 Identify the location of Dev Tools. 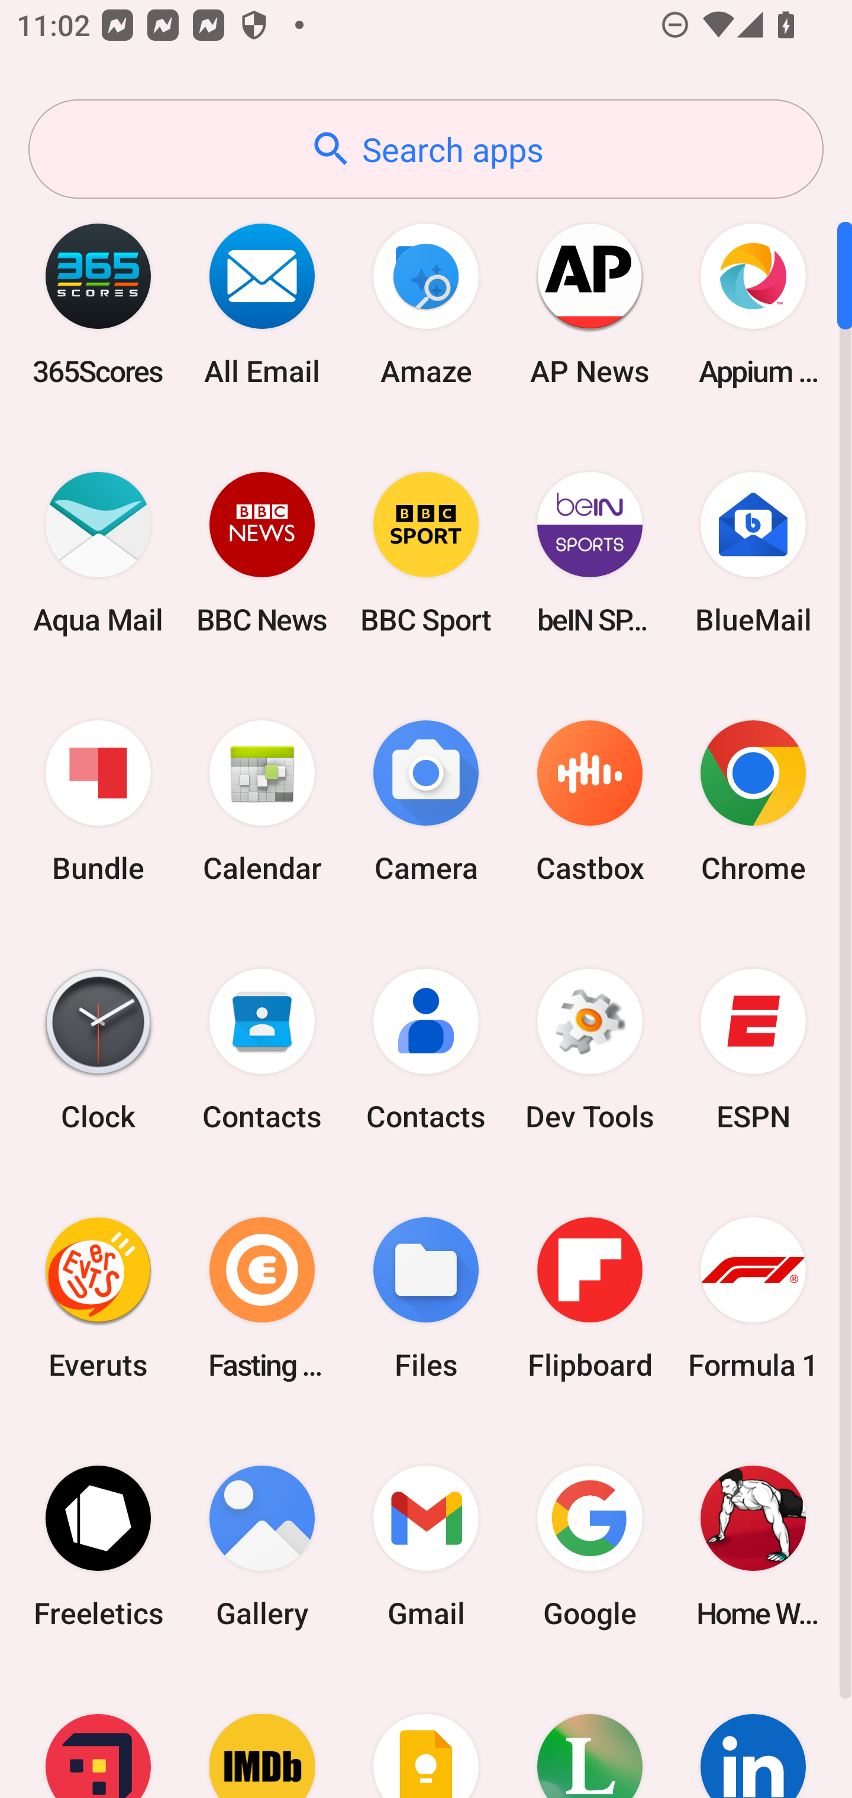
(589, 1050).